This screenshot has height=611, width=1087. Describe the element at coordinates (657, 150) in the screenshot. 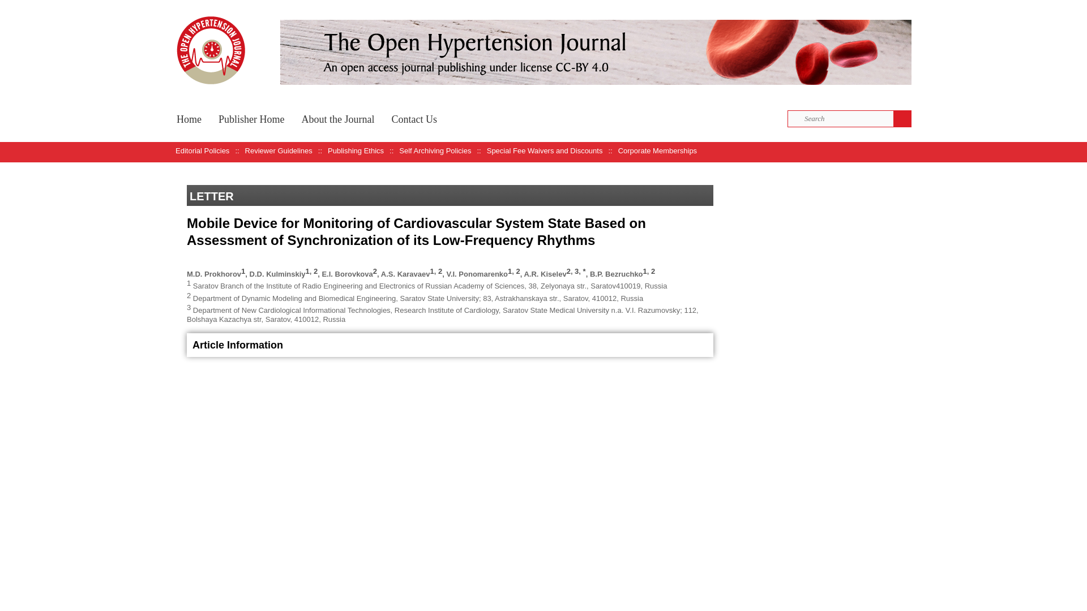

I see `Corporate Memberships` at that location.